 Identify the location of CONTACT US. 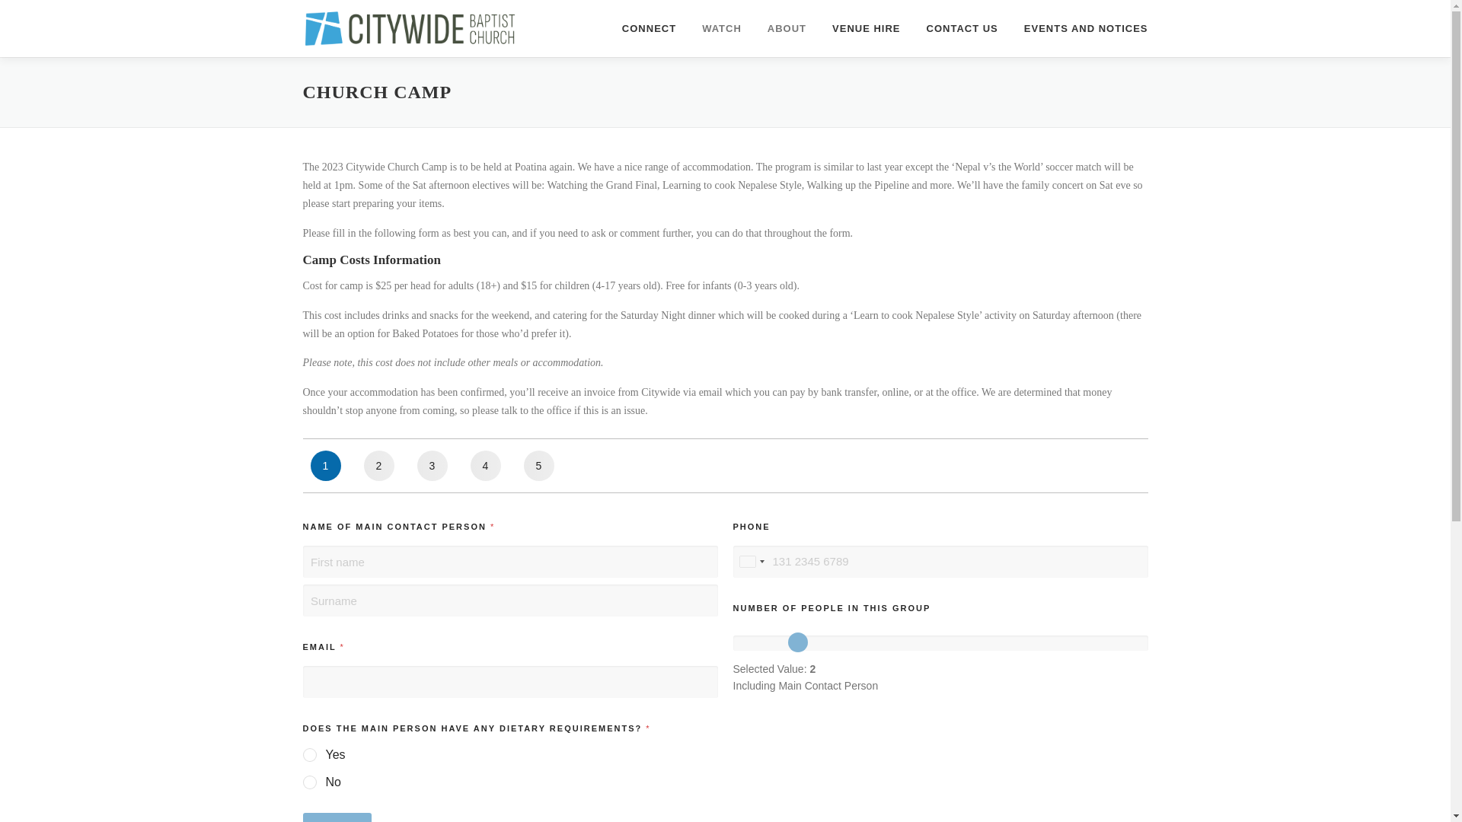
(962, 28).